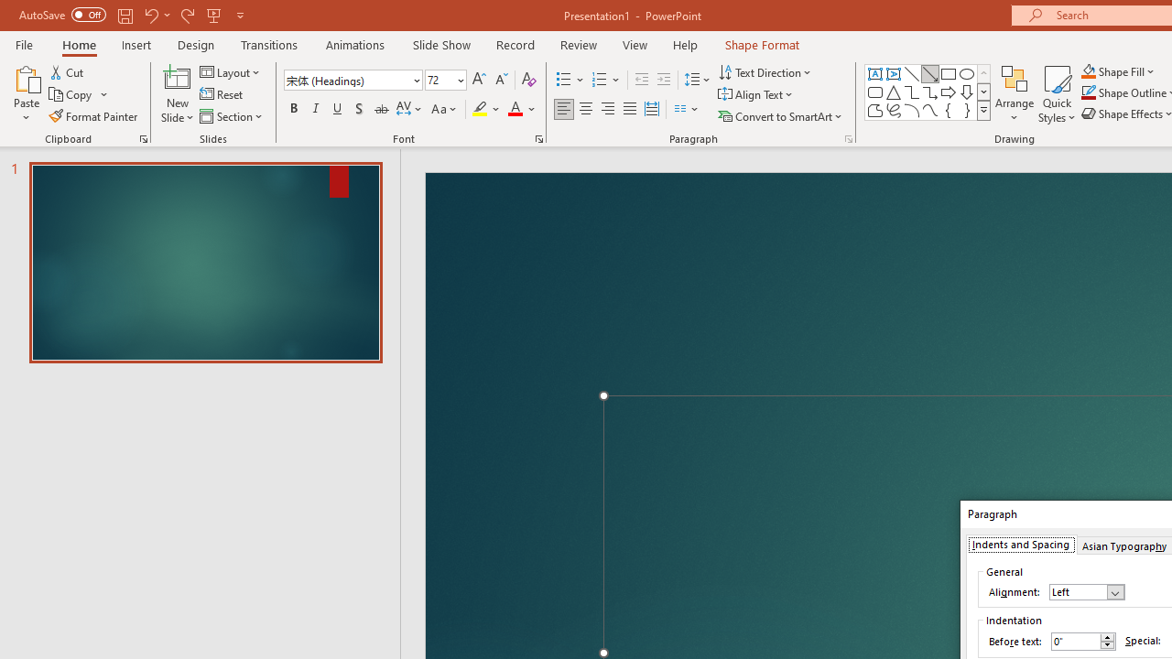 This screenshot has height=659, width=1172. Describe the element at coordinates (1086, 591) in the screenshot. I see `Alignment` at that location.